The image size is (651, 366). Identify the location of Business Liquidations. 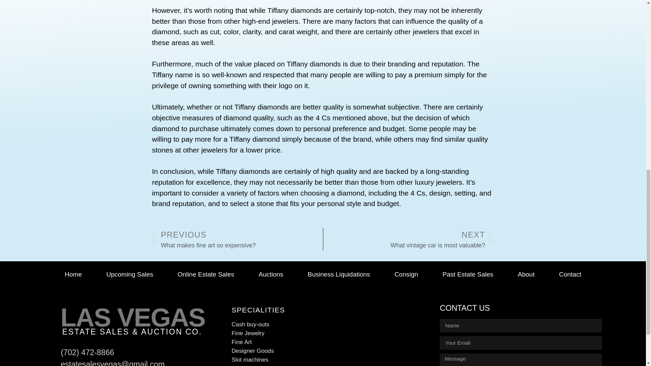
(409, 239).